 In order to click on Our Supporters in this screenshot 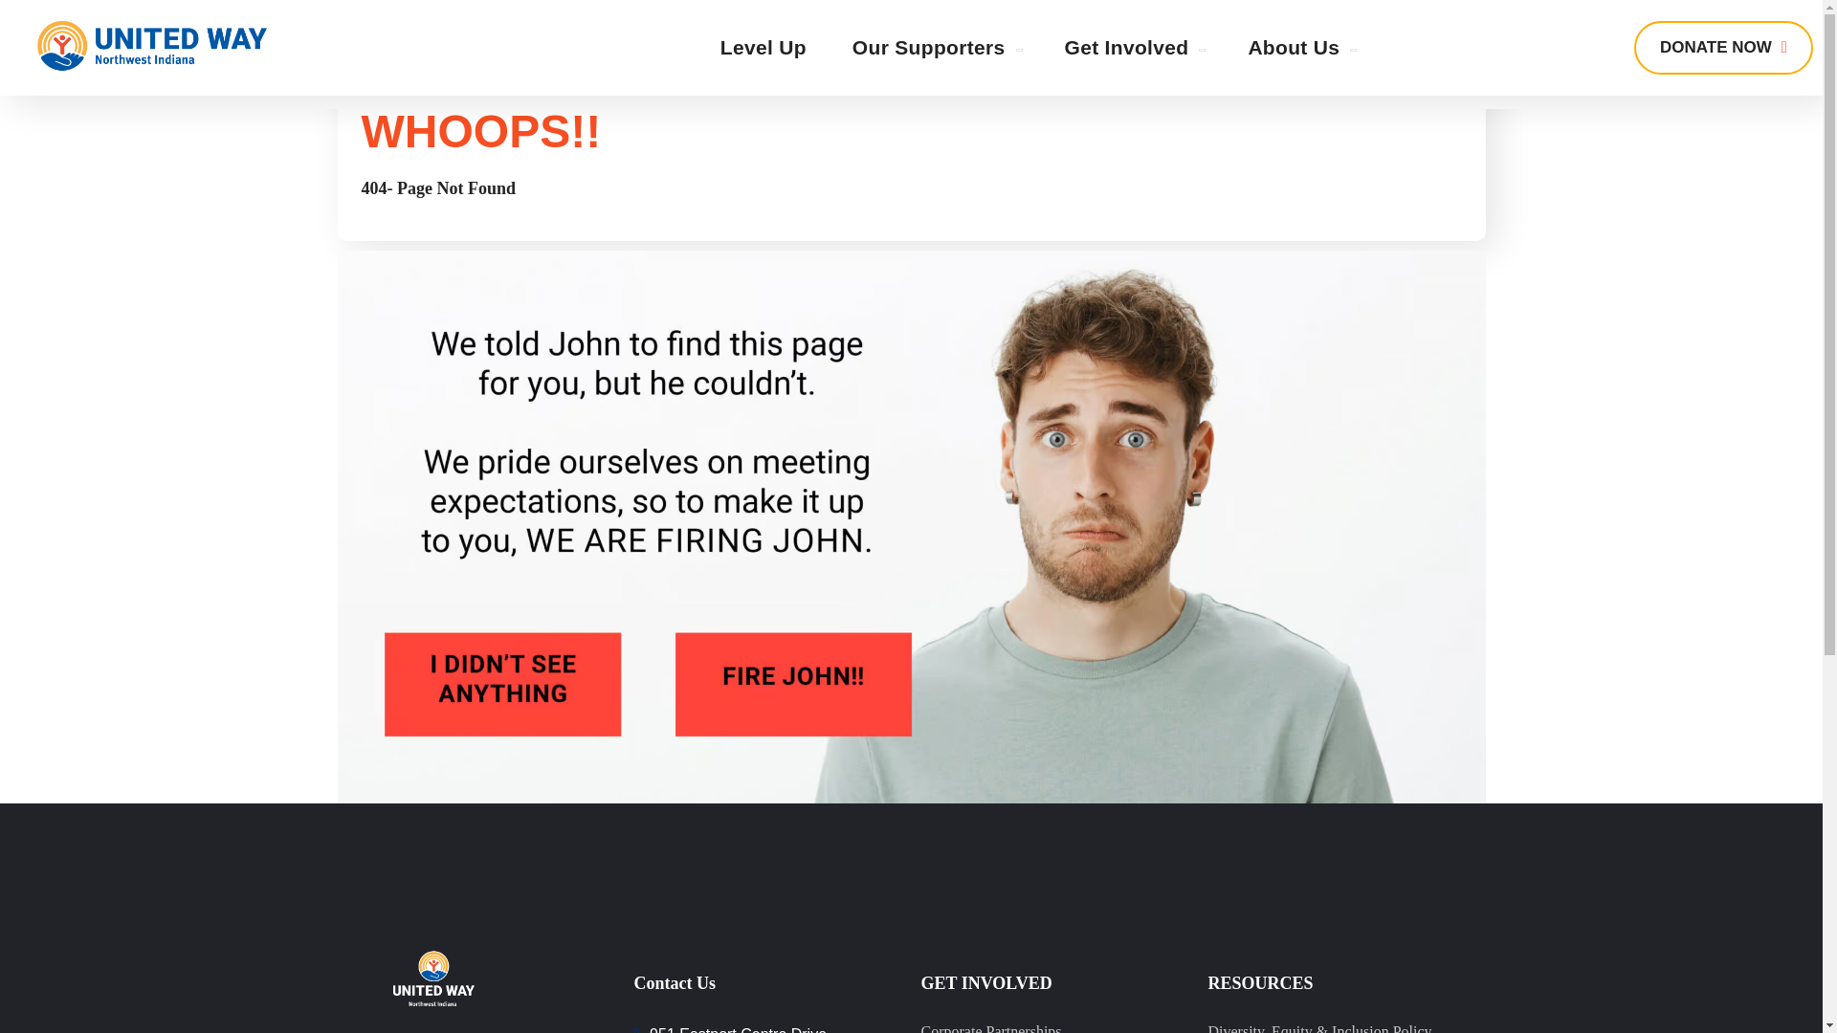, I will do `click(936, 48)`.